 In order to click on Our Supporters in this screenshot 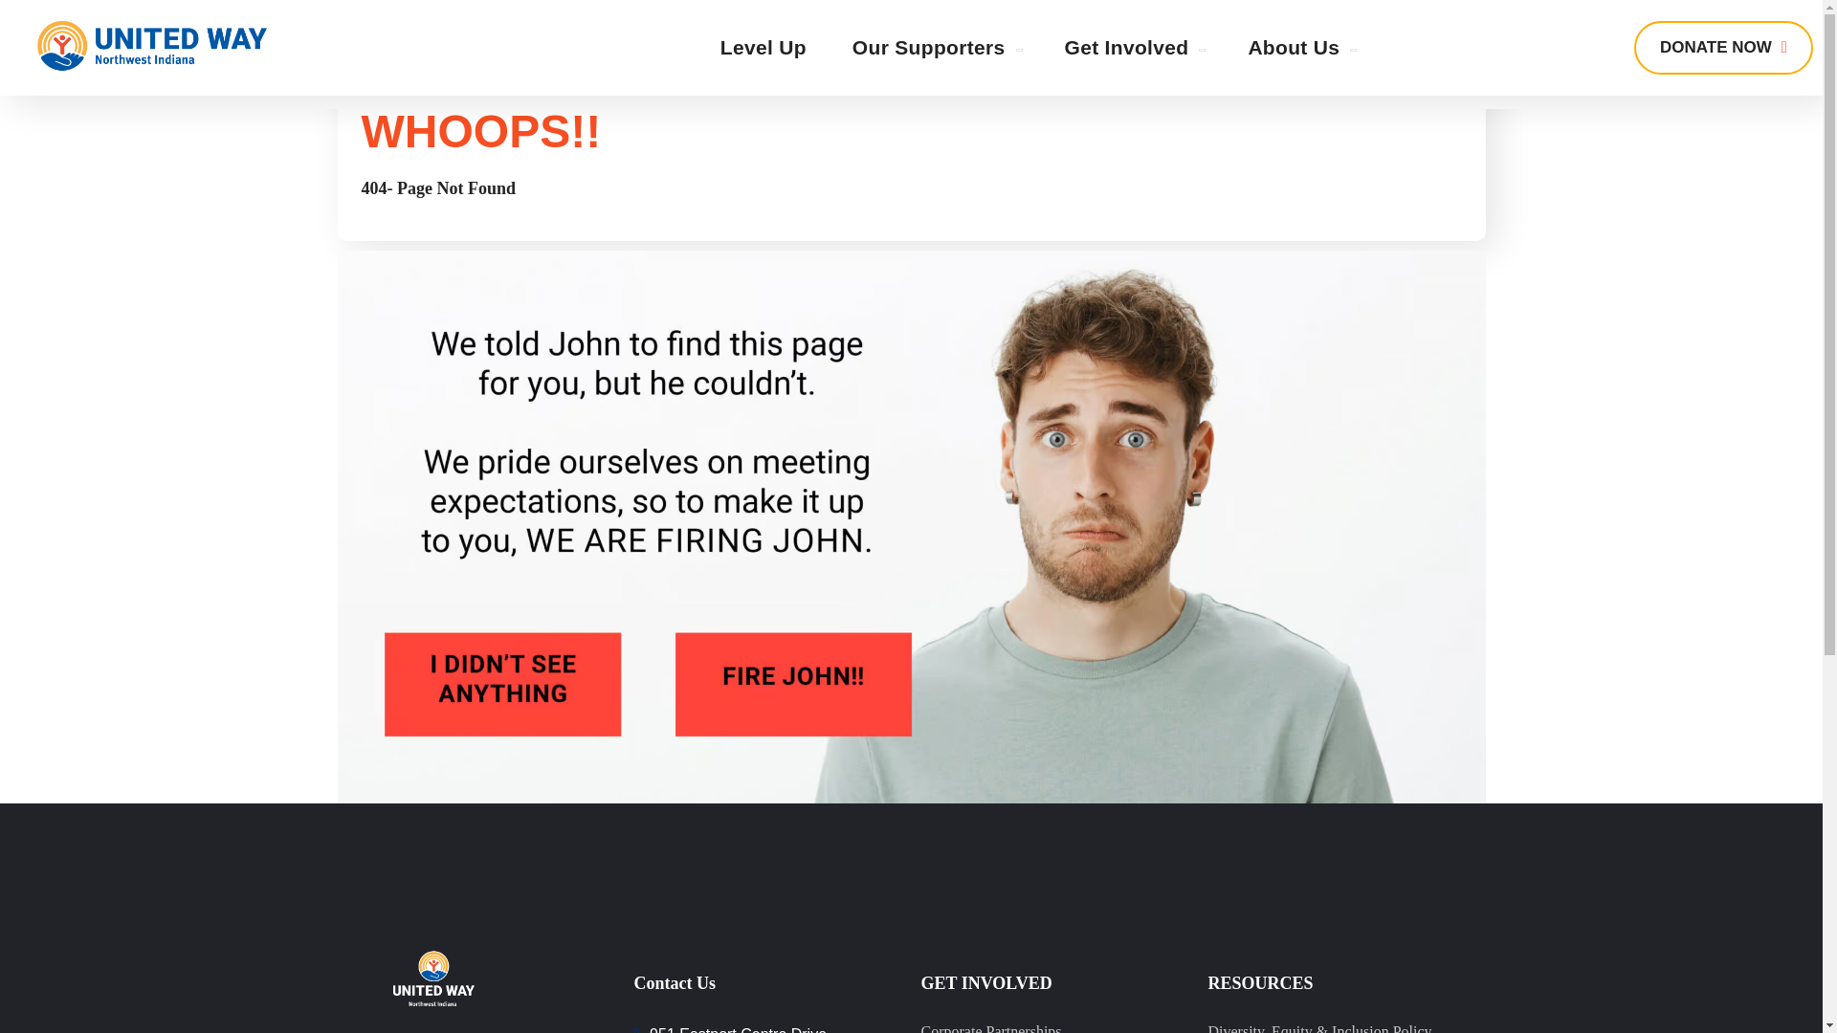, I will do `click(936, 48)`.